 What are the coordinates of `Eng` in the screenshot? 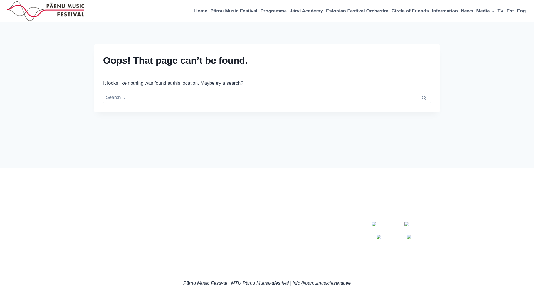 It's located at (521, 11).